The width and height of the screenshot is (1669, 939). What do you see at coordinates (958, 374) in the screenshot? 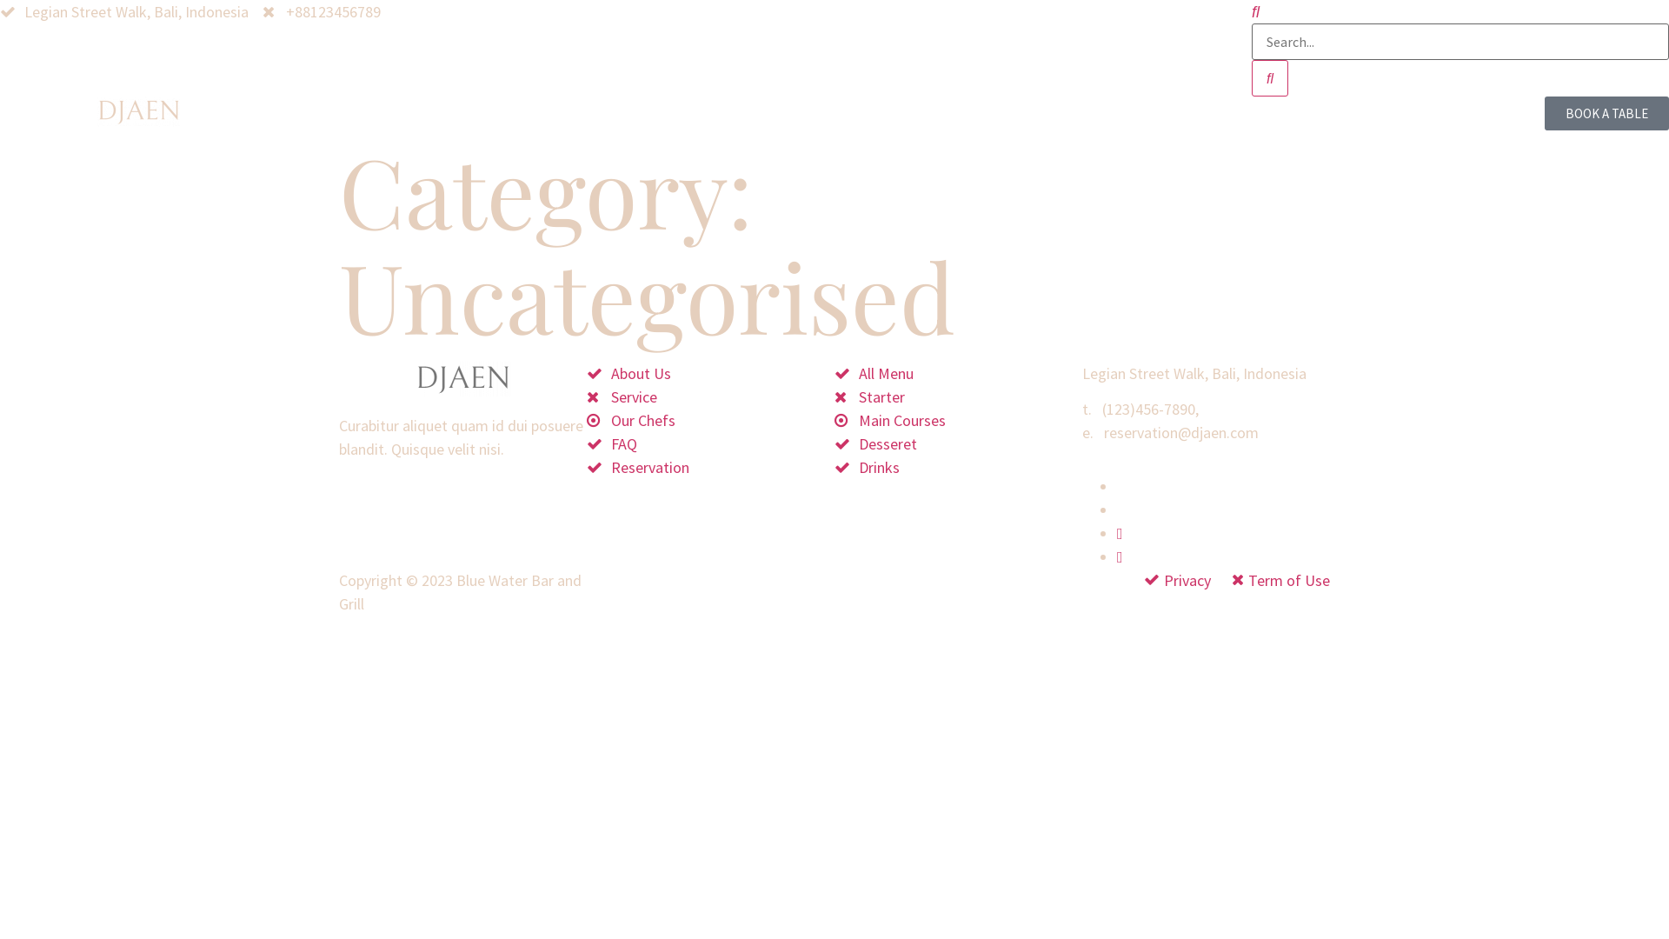
I see `All Menu` at bounding box center [958, 374].